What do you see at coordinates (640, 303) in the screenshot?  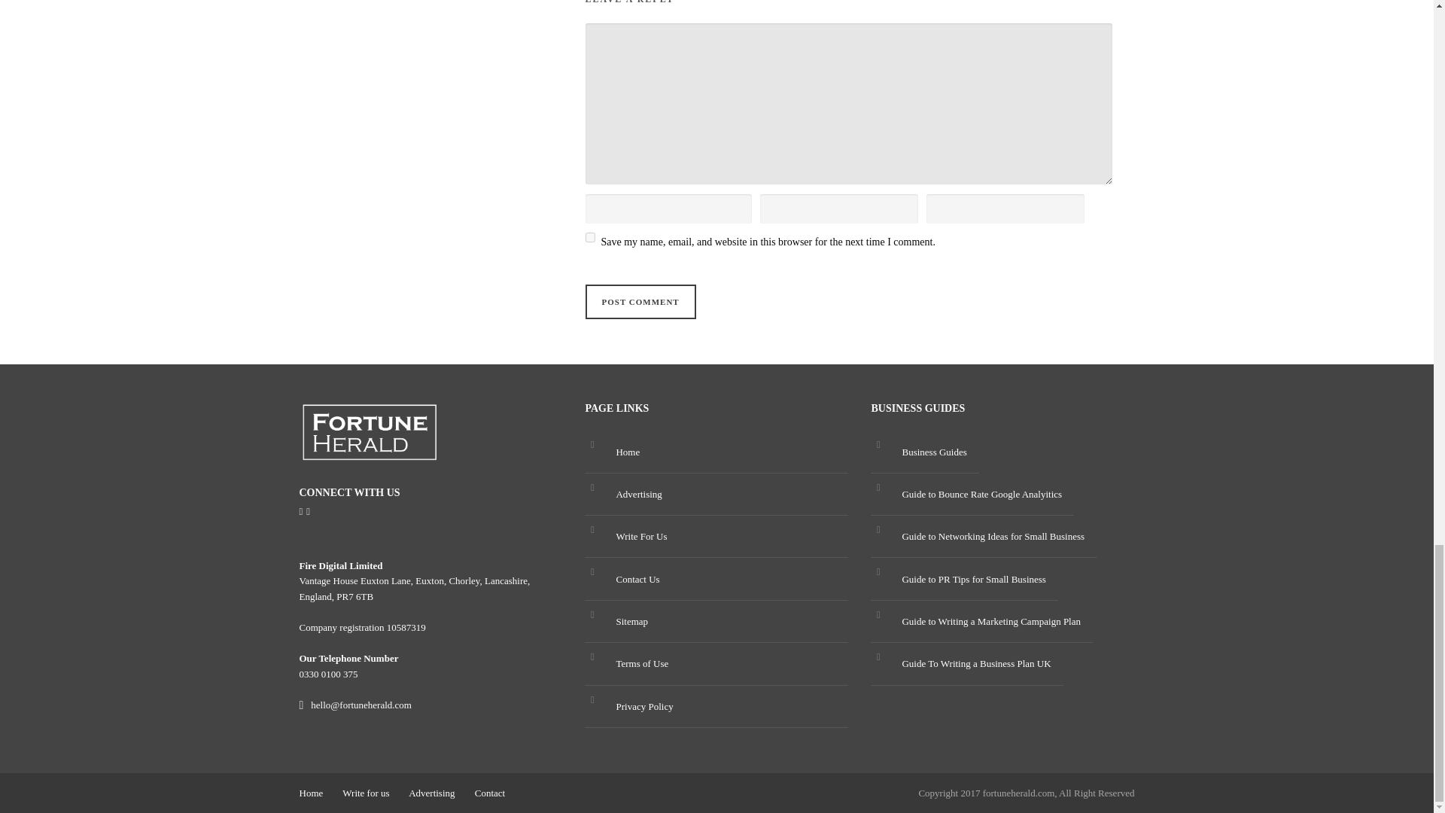 I see `Post Comment` at bounding box center [640, 303].